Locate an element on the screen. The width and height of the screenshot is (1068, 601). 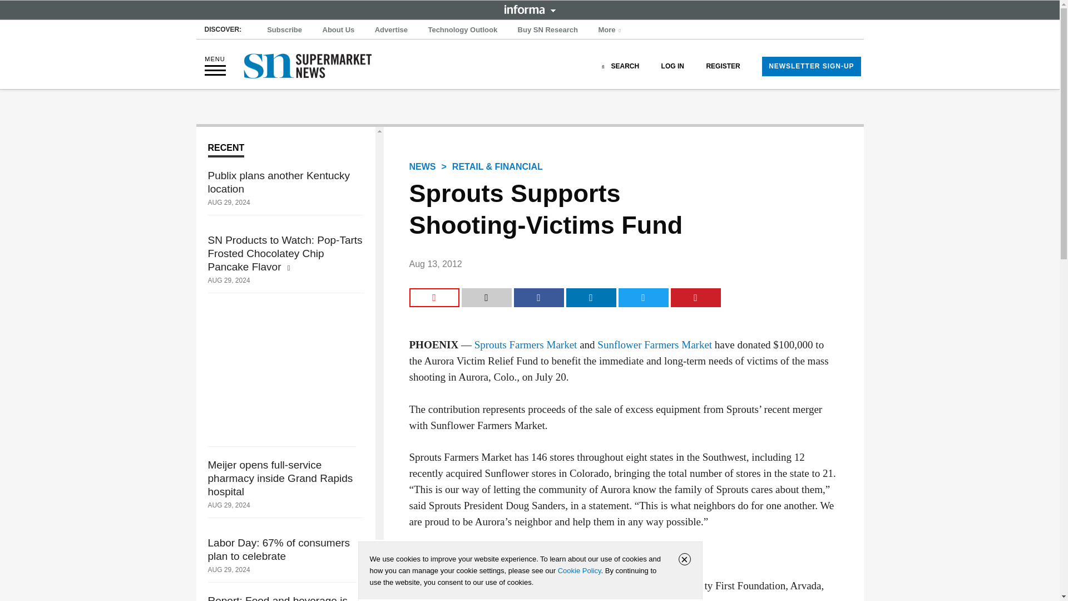
Technology Outlook is located at coordinates (462, 30).